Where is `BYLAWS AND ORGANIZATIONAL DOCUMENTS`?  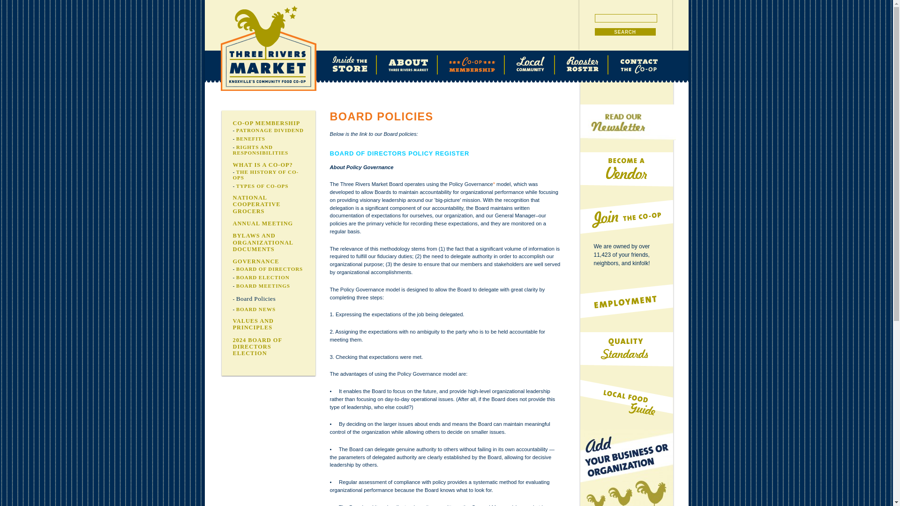 BYLAWS AND ORGANIZATIONAL DOCUMENTS is located at coordinates (262, 242).